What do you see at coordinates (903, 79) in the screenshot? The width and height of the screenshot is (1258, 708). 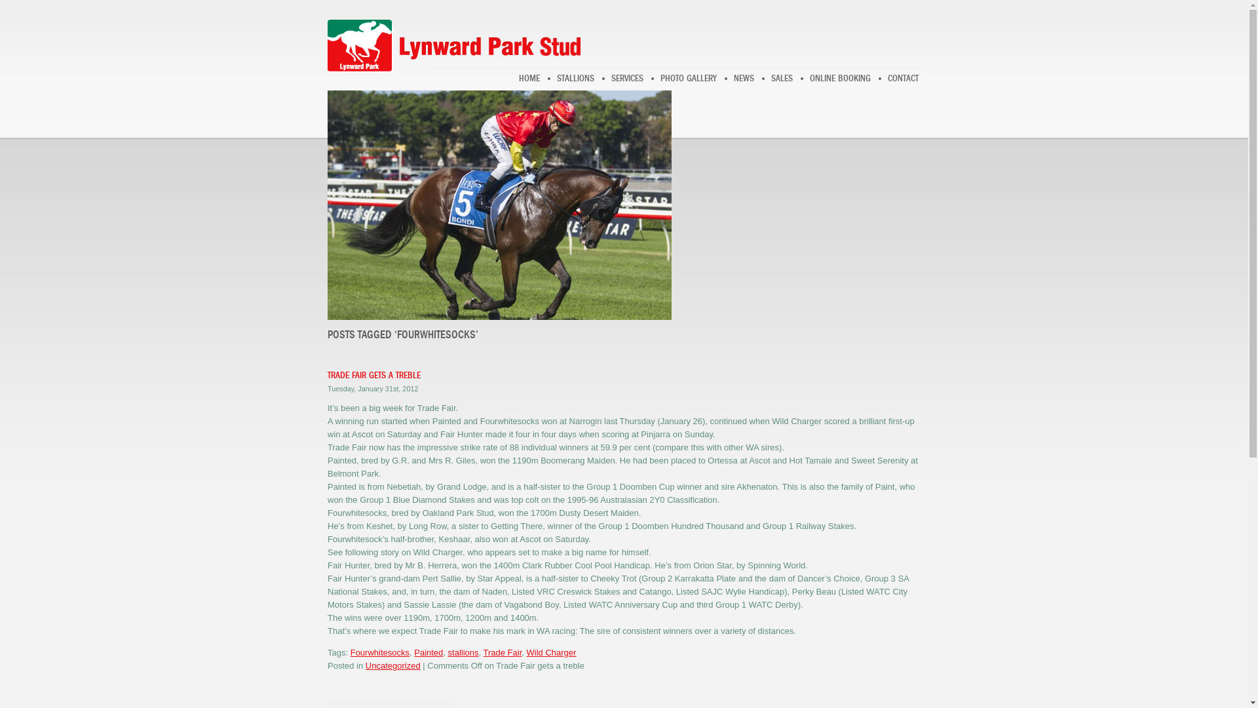 I see `CONTACT` at bounding box center [903, 79].